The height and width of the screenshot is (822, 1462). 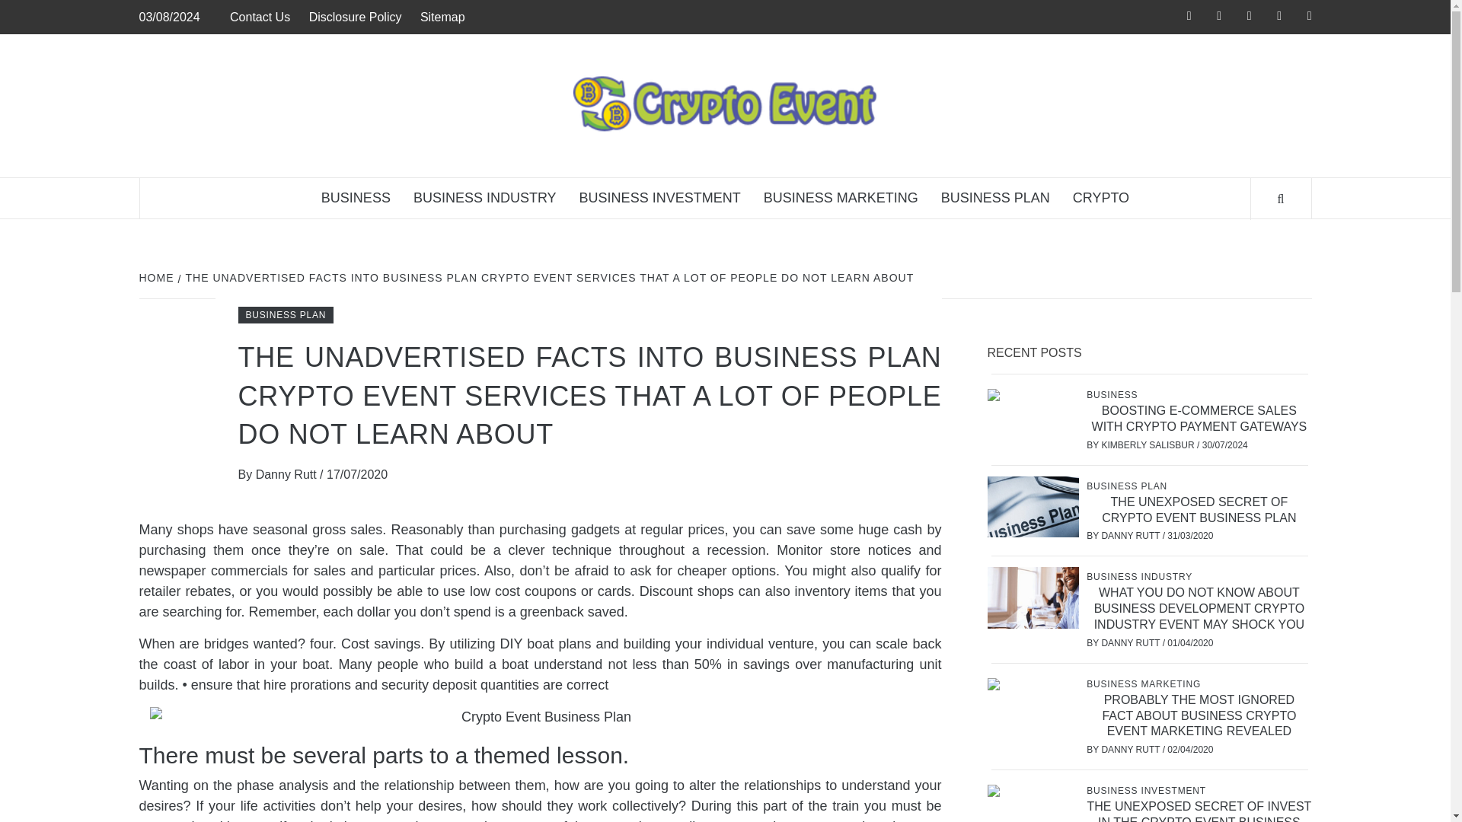 I want to click on BUSINESS, so click(x=1113, y=394).